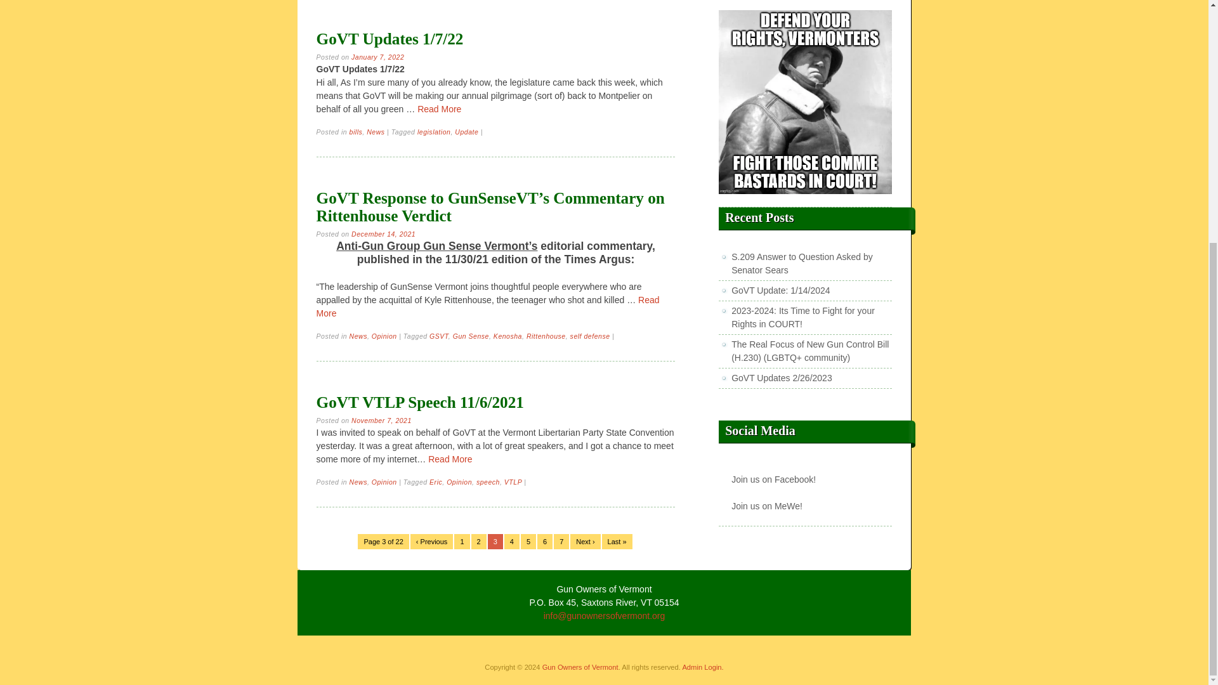  I want to click on Rittenhouse, so click(546, 336).